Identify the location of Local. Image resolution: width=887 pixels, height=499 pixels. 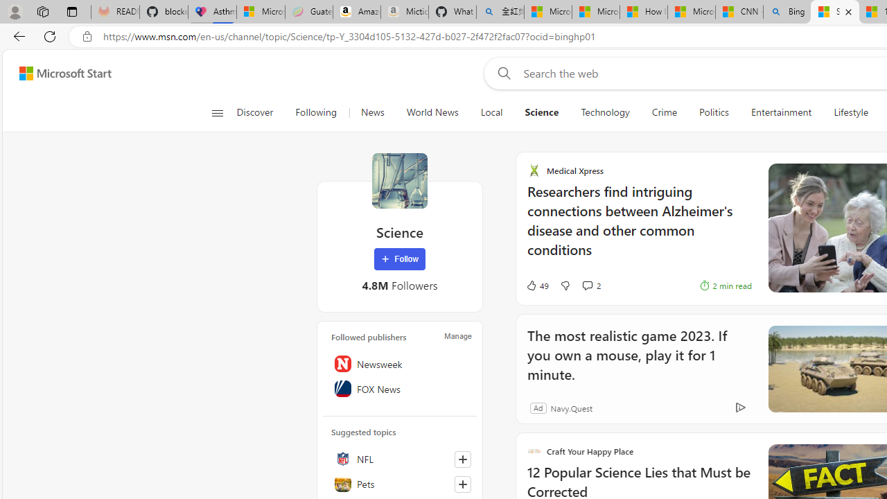
(491, 112).